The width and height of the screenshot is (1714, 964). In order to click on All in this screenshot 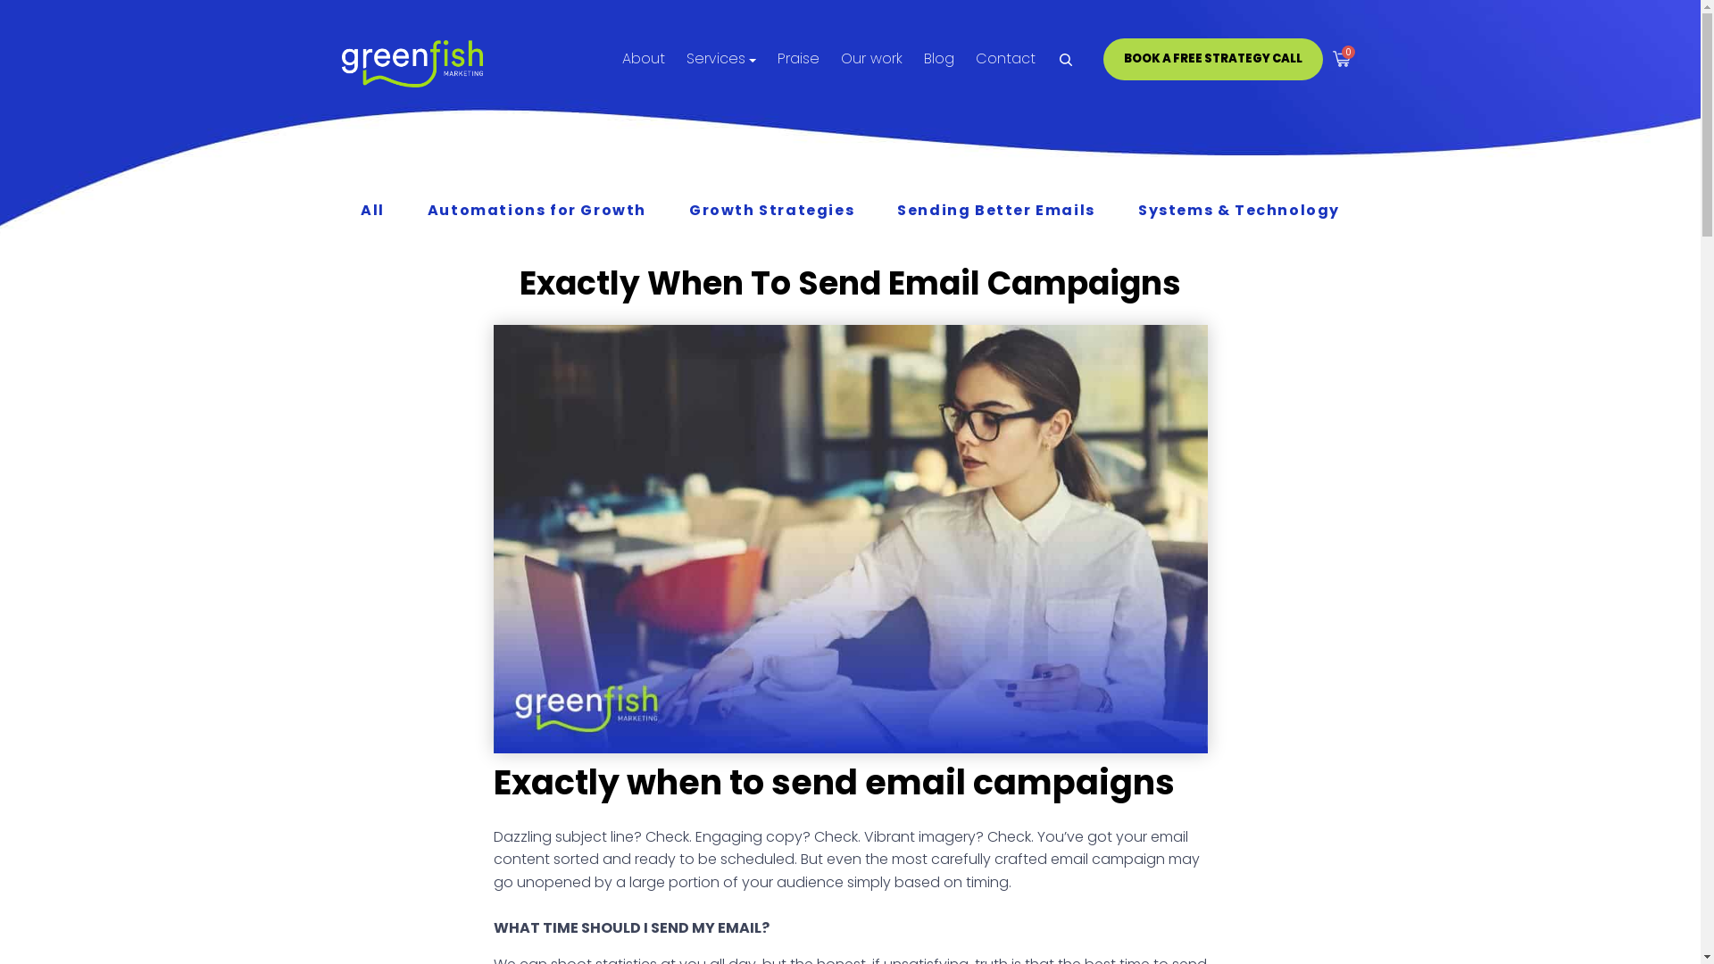, I will do `click(373, 211)`.